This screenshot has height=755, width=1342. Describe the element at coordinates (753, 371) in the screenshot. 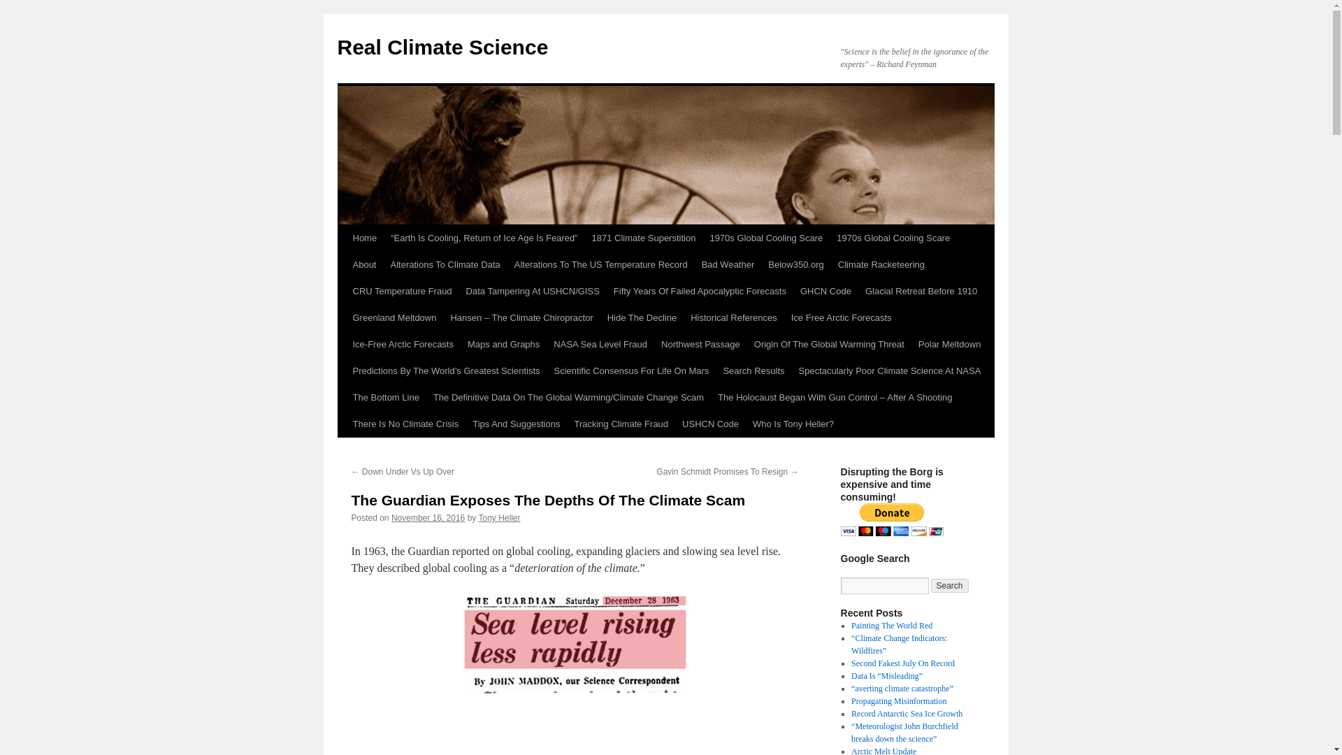

I see `Search Results` at that location.